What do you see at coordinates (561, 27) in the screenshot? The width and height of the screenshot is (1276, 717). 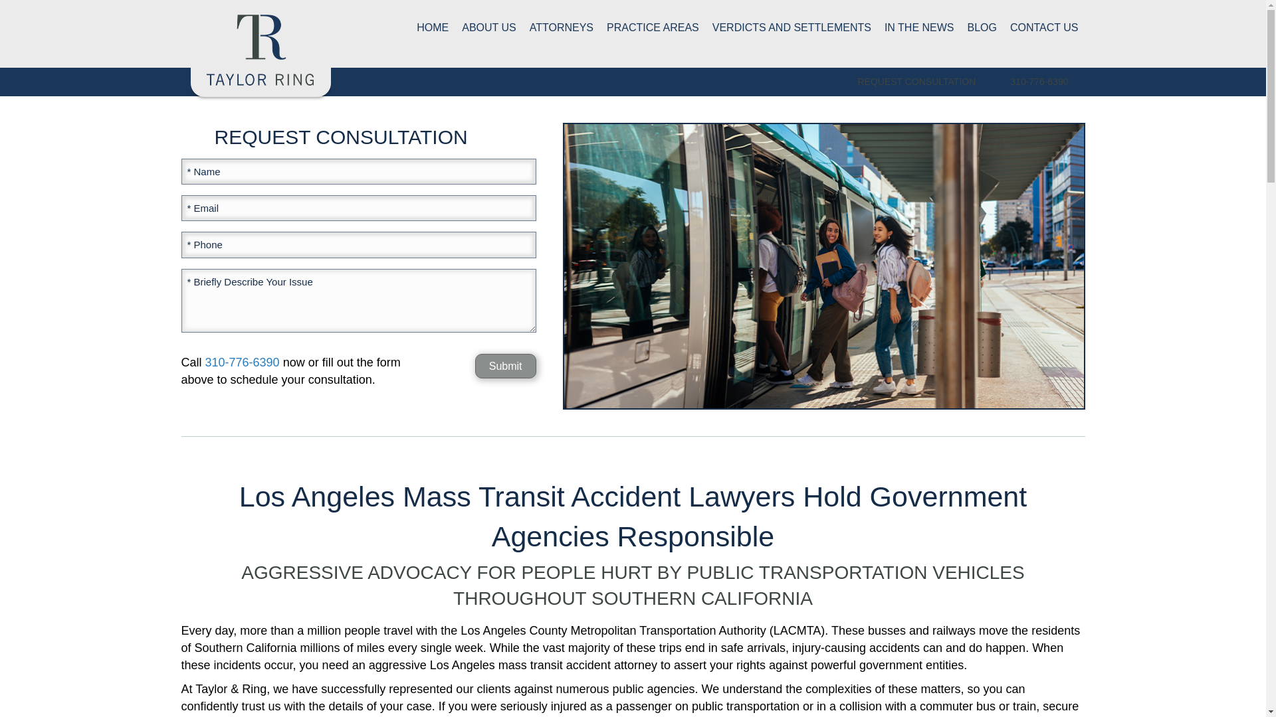 I see `ATTORNEYS` at bounding box center [561, 27].